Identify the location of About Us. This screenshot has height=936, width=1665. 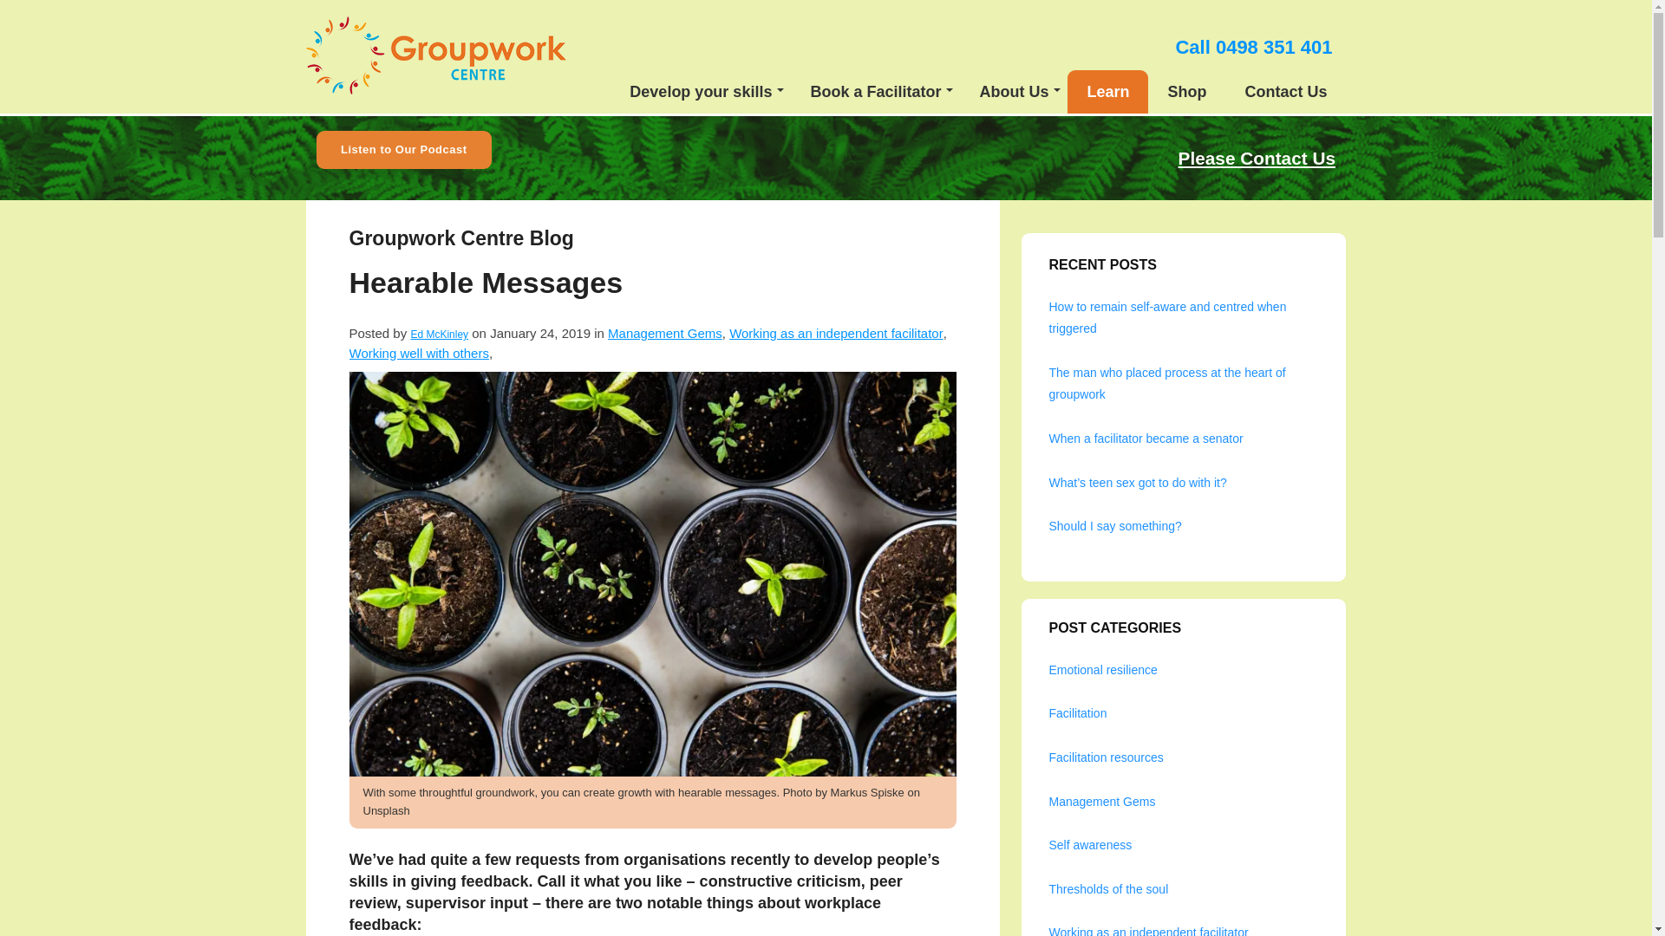
(1013, 92).